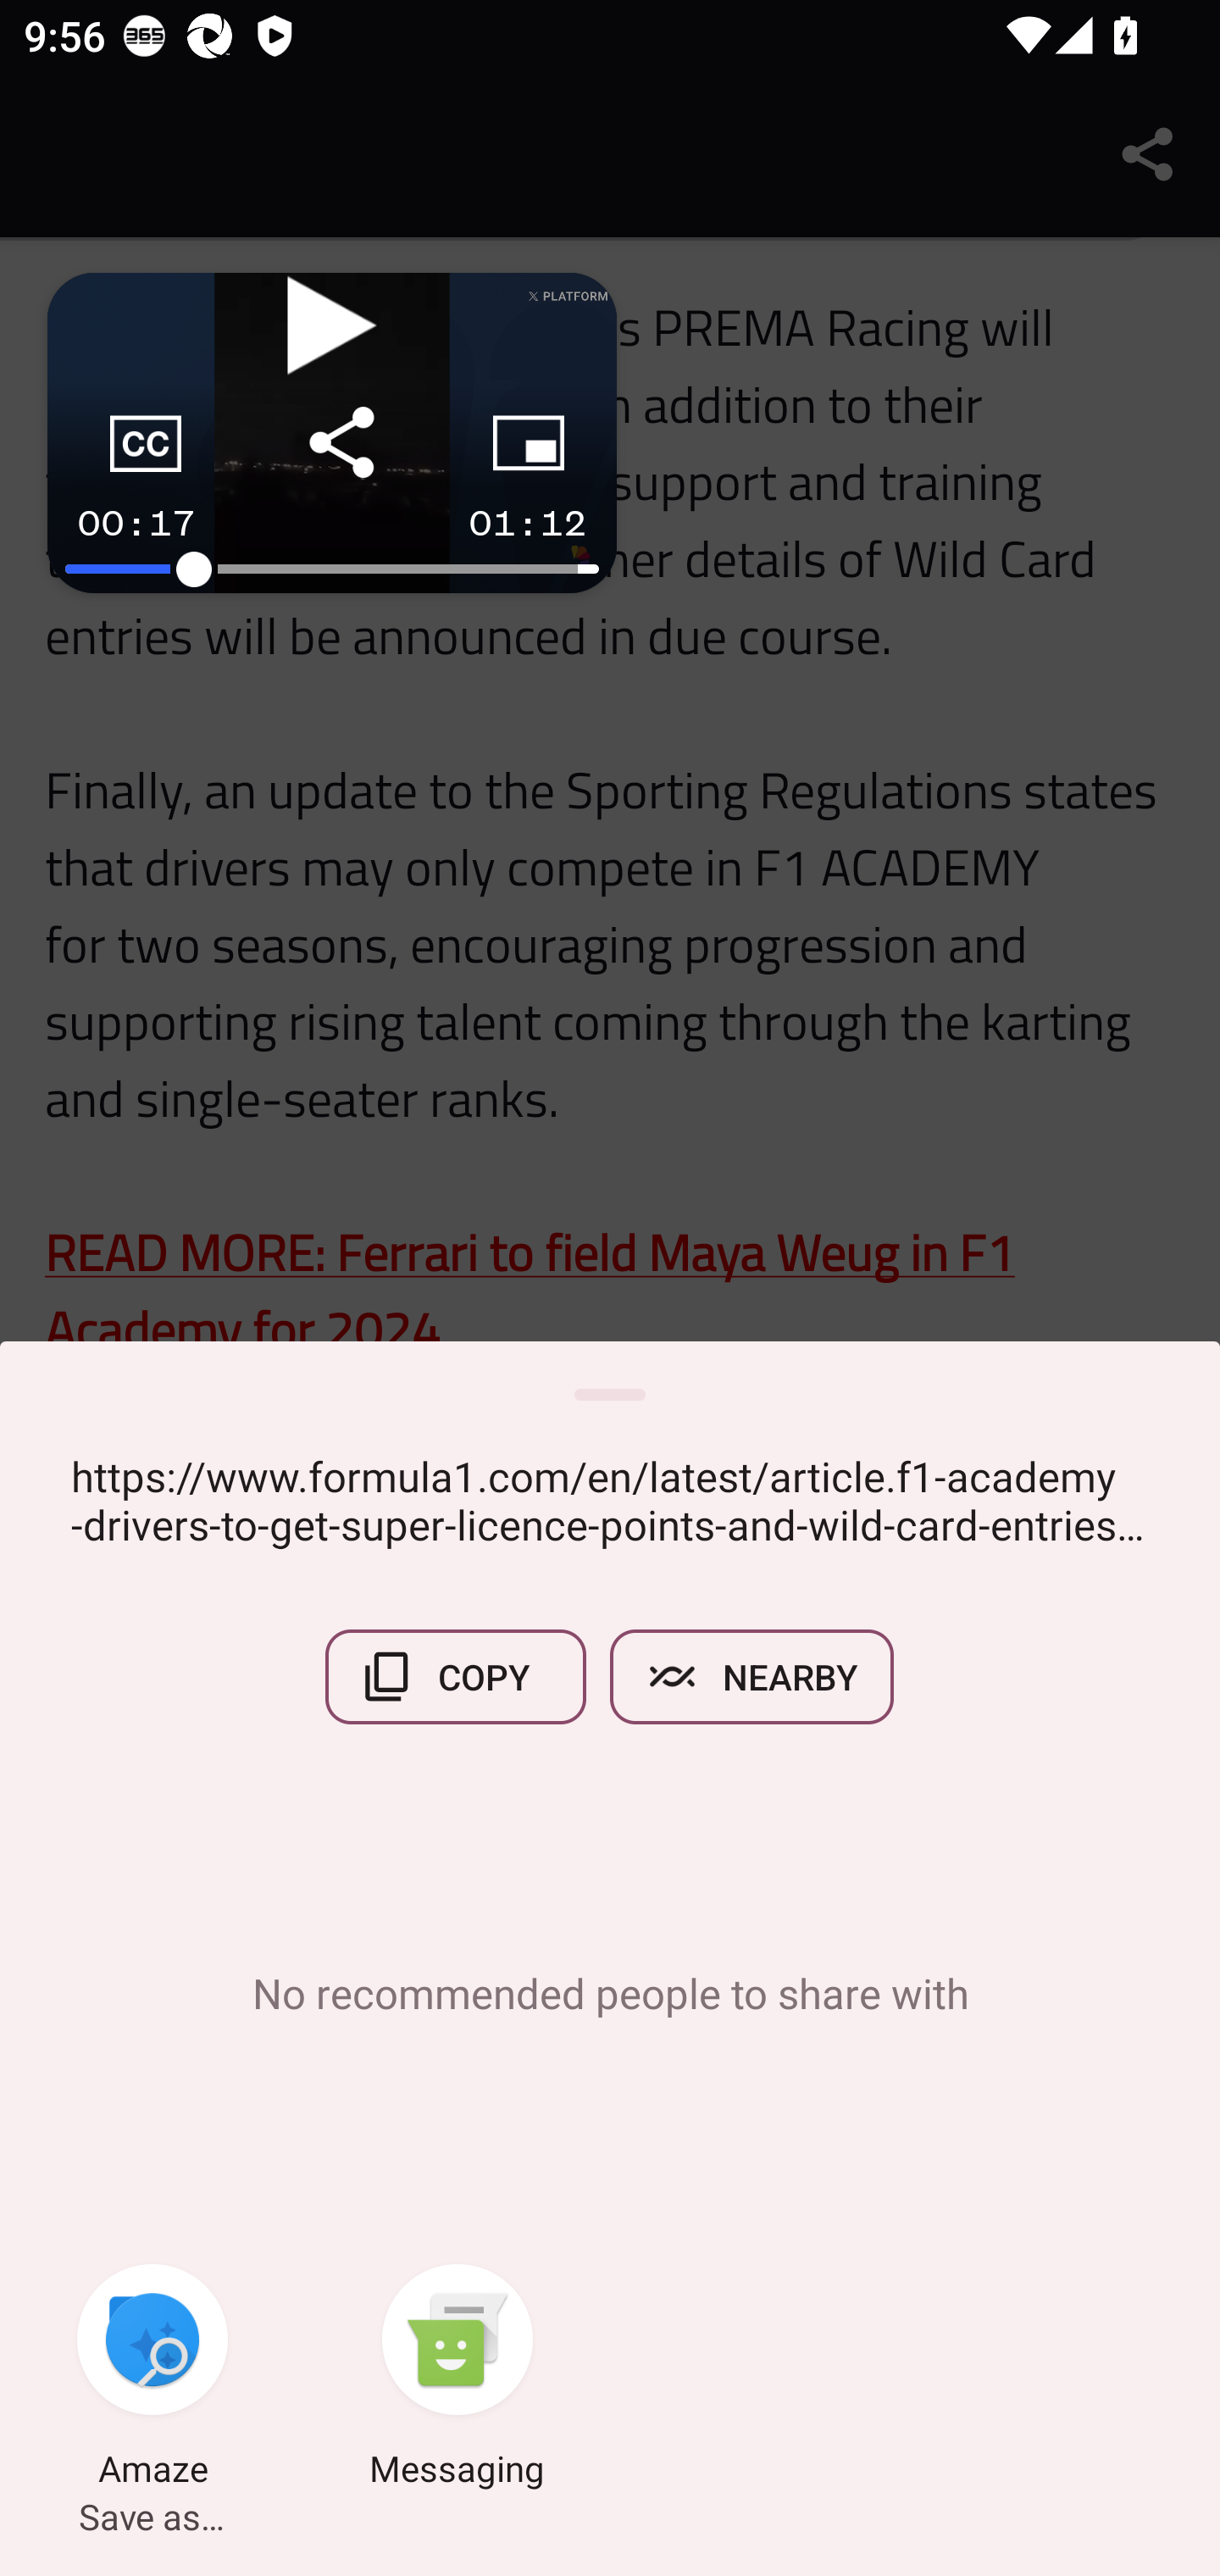 Image resolution: width=1220 pixels, height=2576 pixels. I want to click on Amaze Save as…, so click(152, 2379).